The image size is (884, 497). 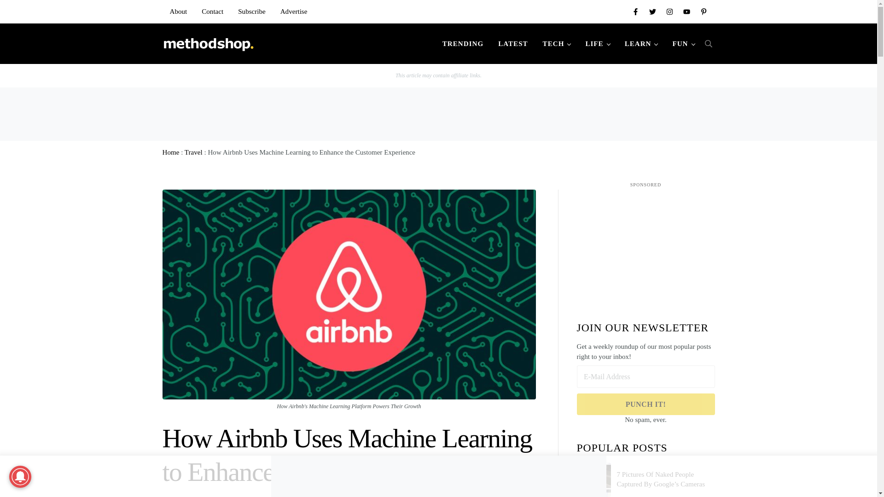 What do you see at coordinates (252, 11) in the screenshot?
I see `Subscribe` at bounding box center [252, 11].